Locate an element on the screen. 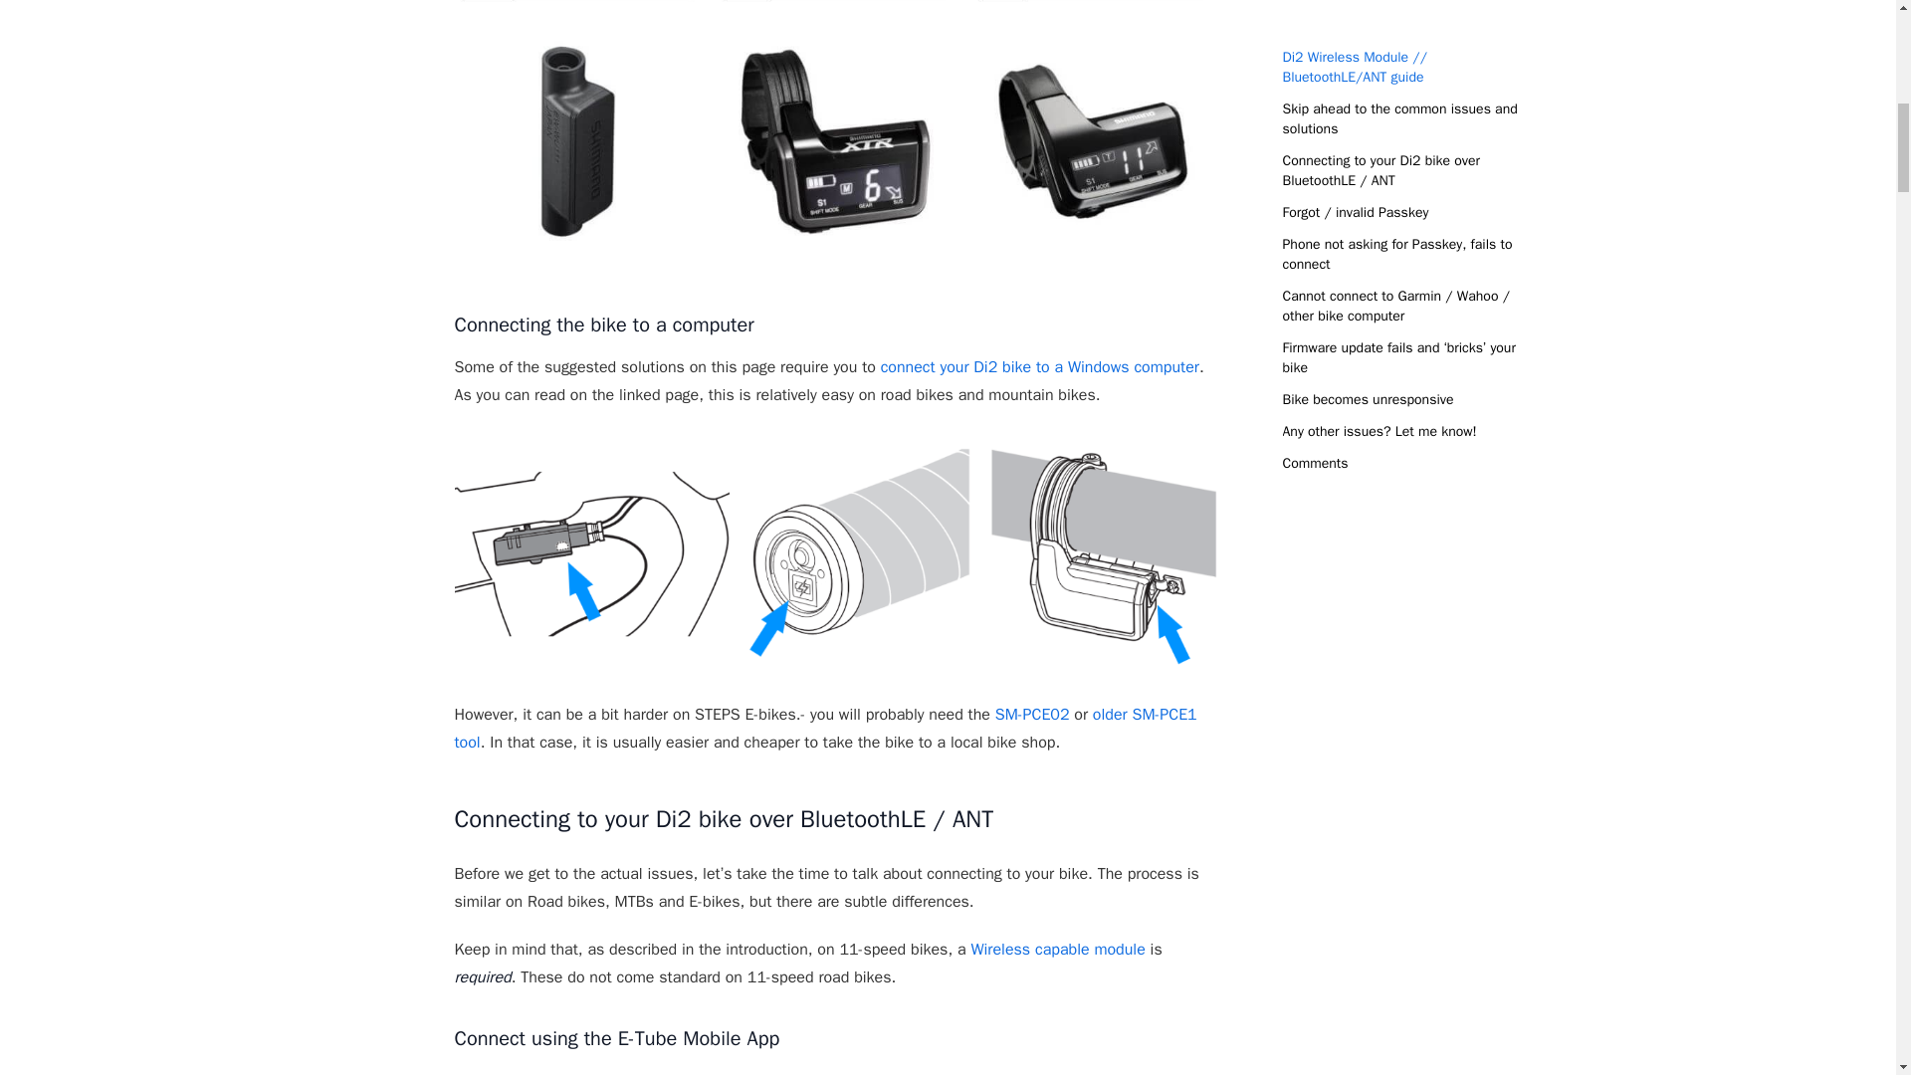  E-Tube Mobile App is located at coordinates (962, 1073).